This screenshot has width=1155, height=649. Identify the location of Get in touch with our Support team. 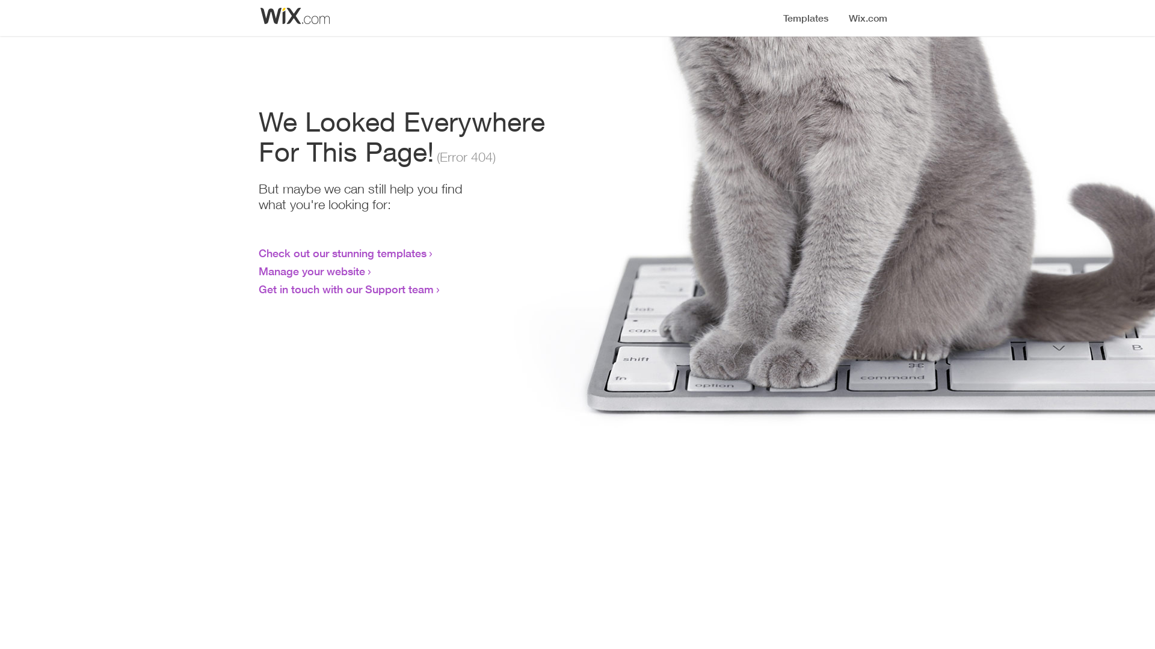
(346, 289).